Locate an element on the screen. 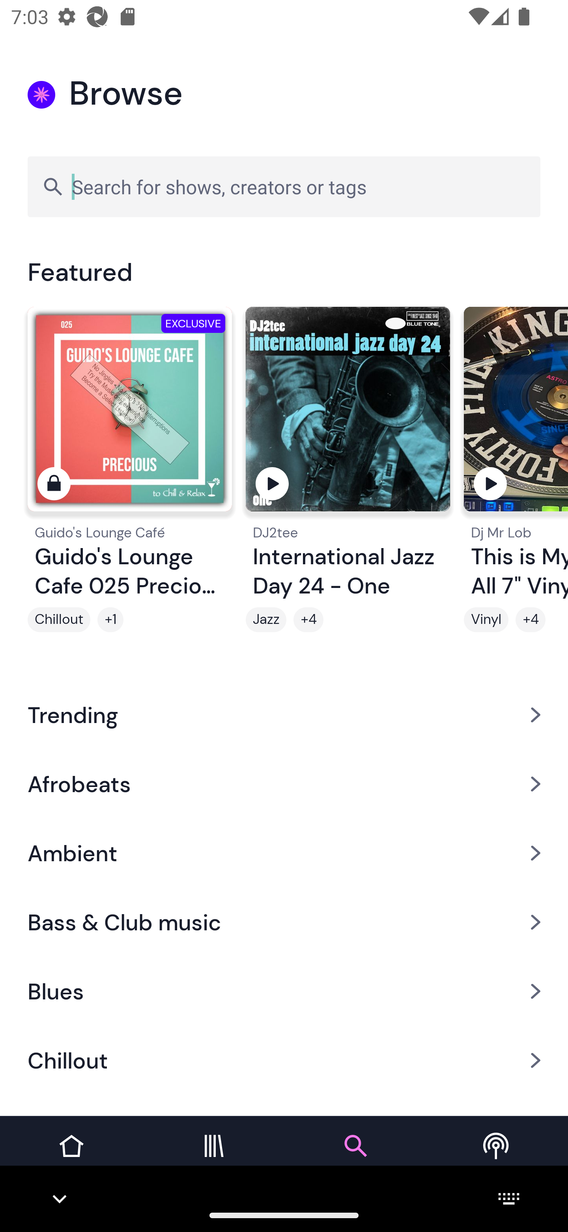 The width and height of the screenshot is (568, 1232). EXCLUSIVE is located at coordinates (129, 415).